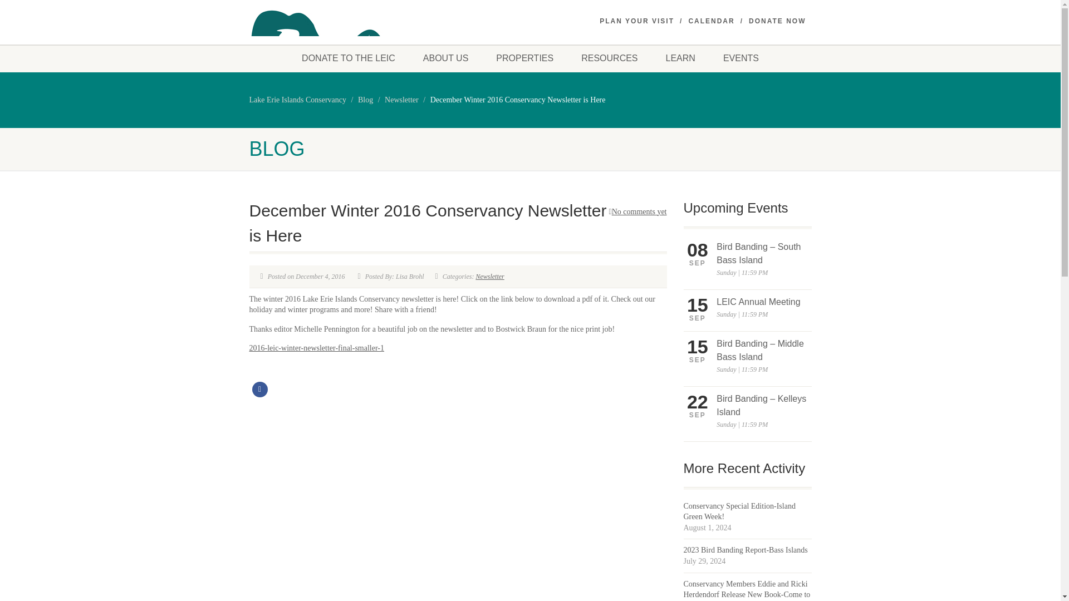 The image size is (1069, 601). I want to click on PLAN YOUR VISIT, so click(637, 21).